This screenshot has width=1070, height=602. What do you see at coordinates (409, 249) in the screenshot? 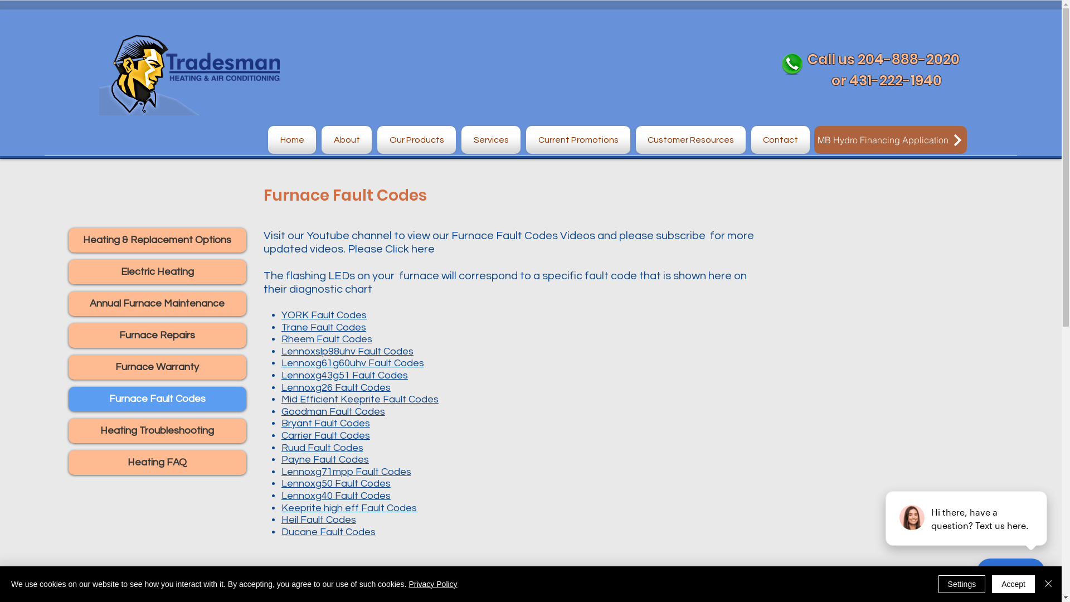
I see `Click here` at bounding box center [409, 249].